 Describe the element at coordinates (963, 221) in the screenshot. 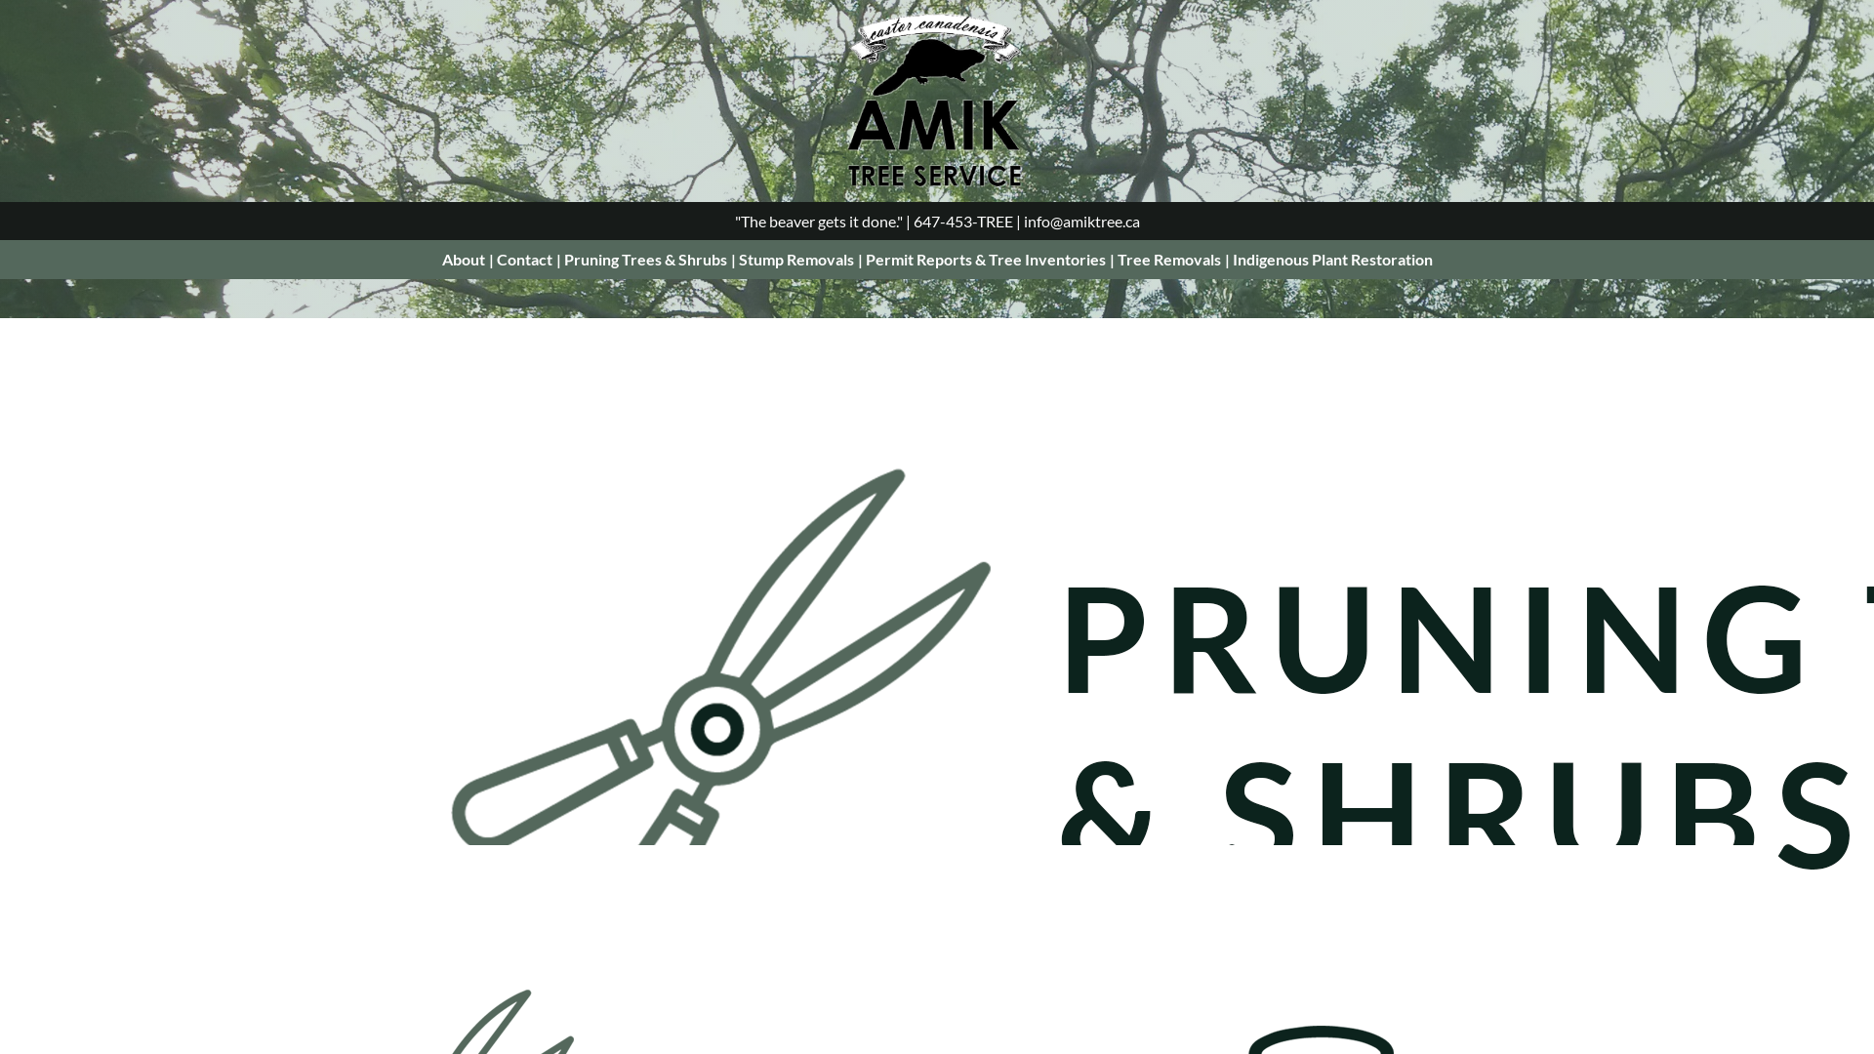

I see `647-453-TREE` at that location.